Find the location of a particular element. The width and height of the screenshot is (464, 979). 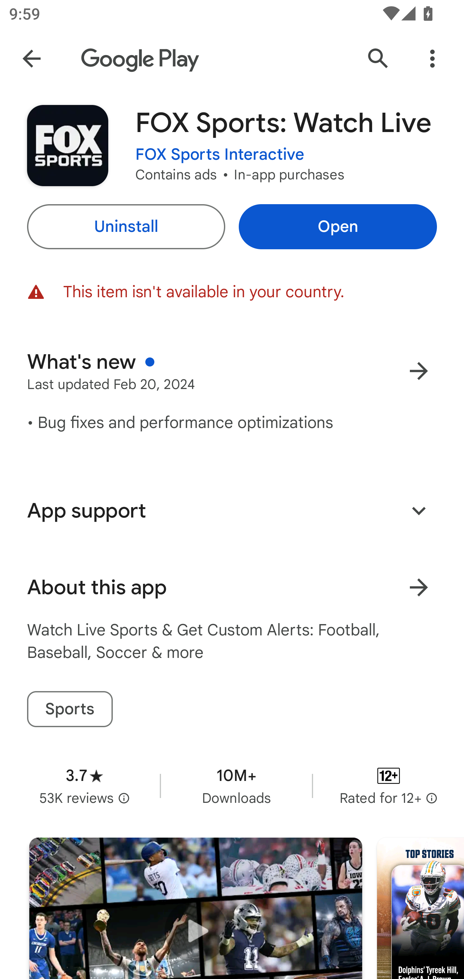

Average rating 3.7 stars in 53 thousand reviews is located at coordinates (84, 785).